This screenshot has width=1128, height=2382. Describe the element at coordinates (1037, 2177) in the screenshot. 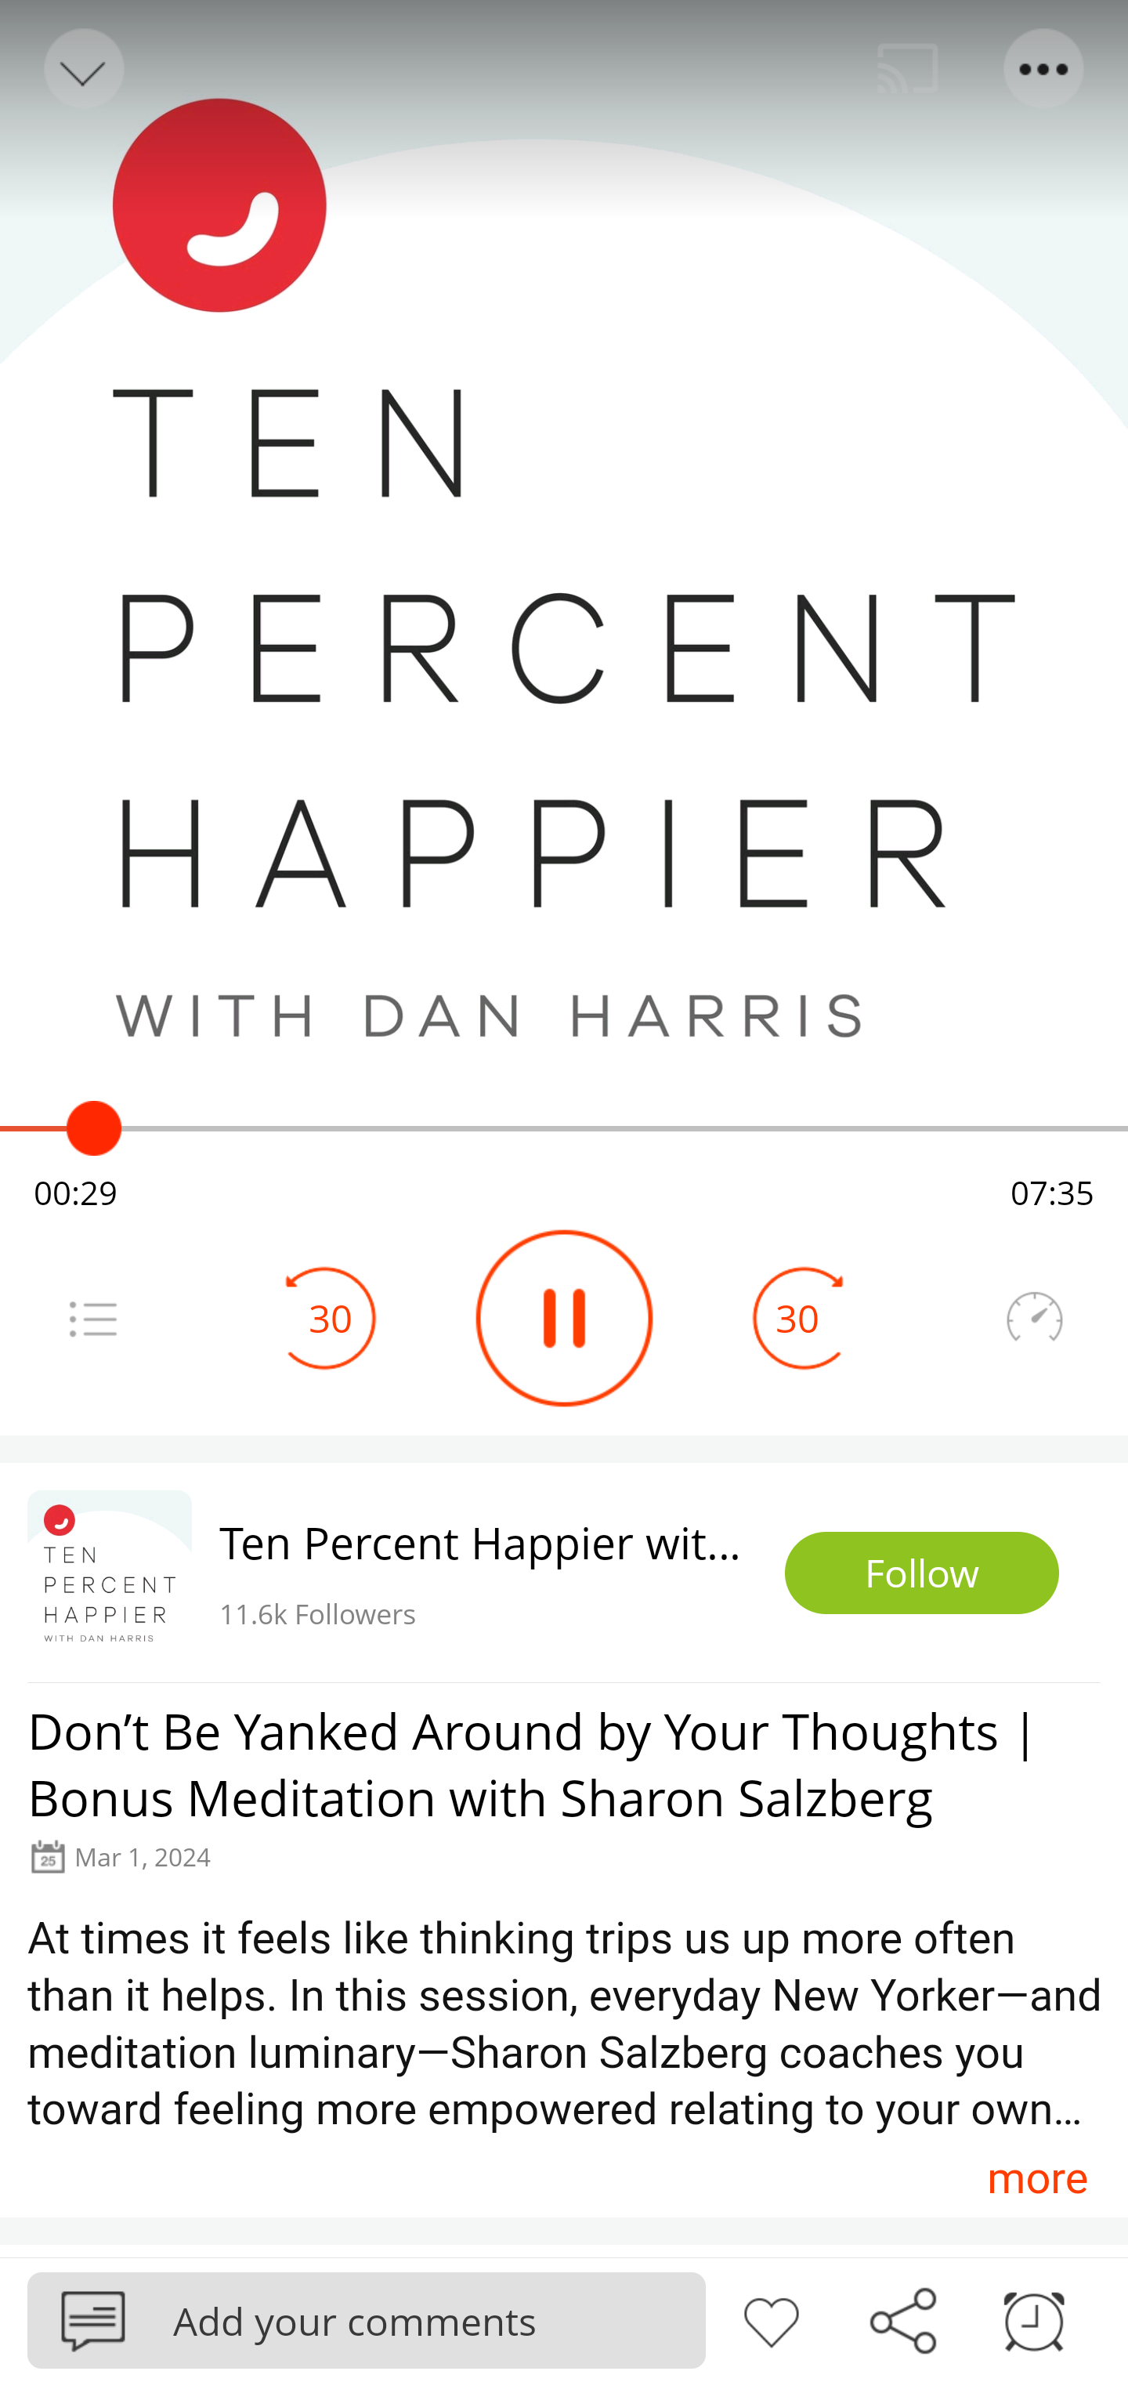

I see `more` at that location.